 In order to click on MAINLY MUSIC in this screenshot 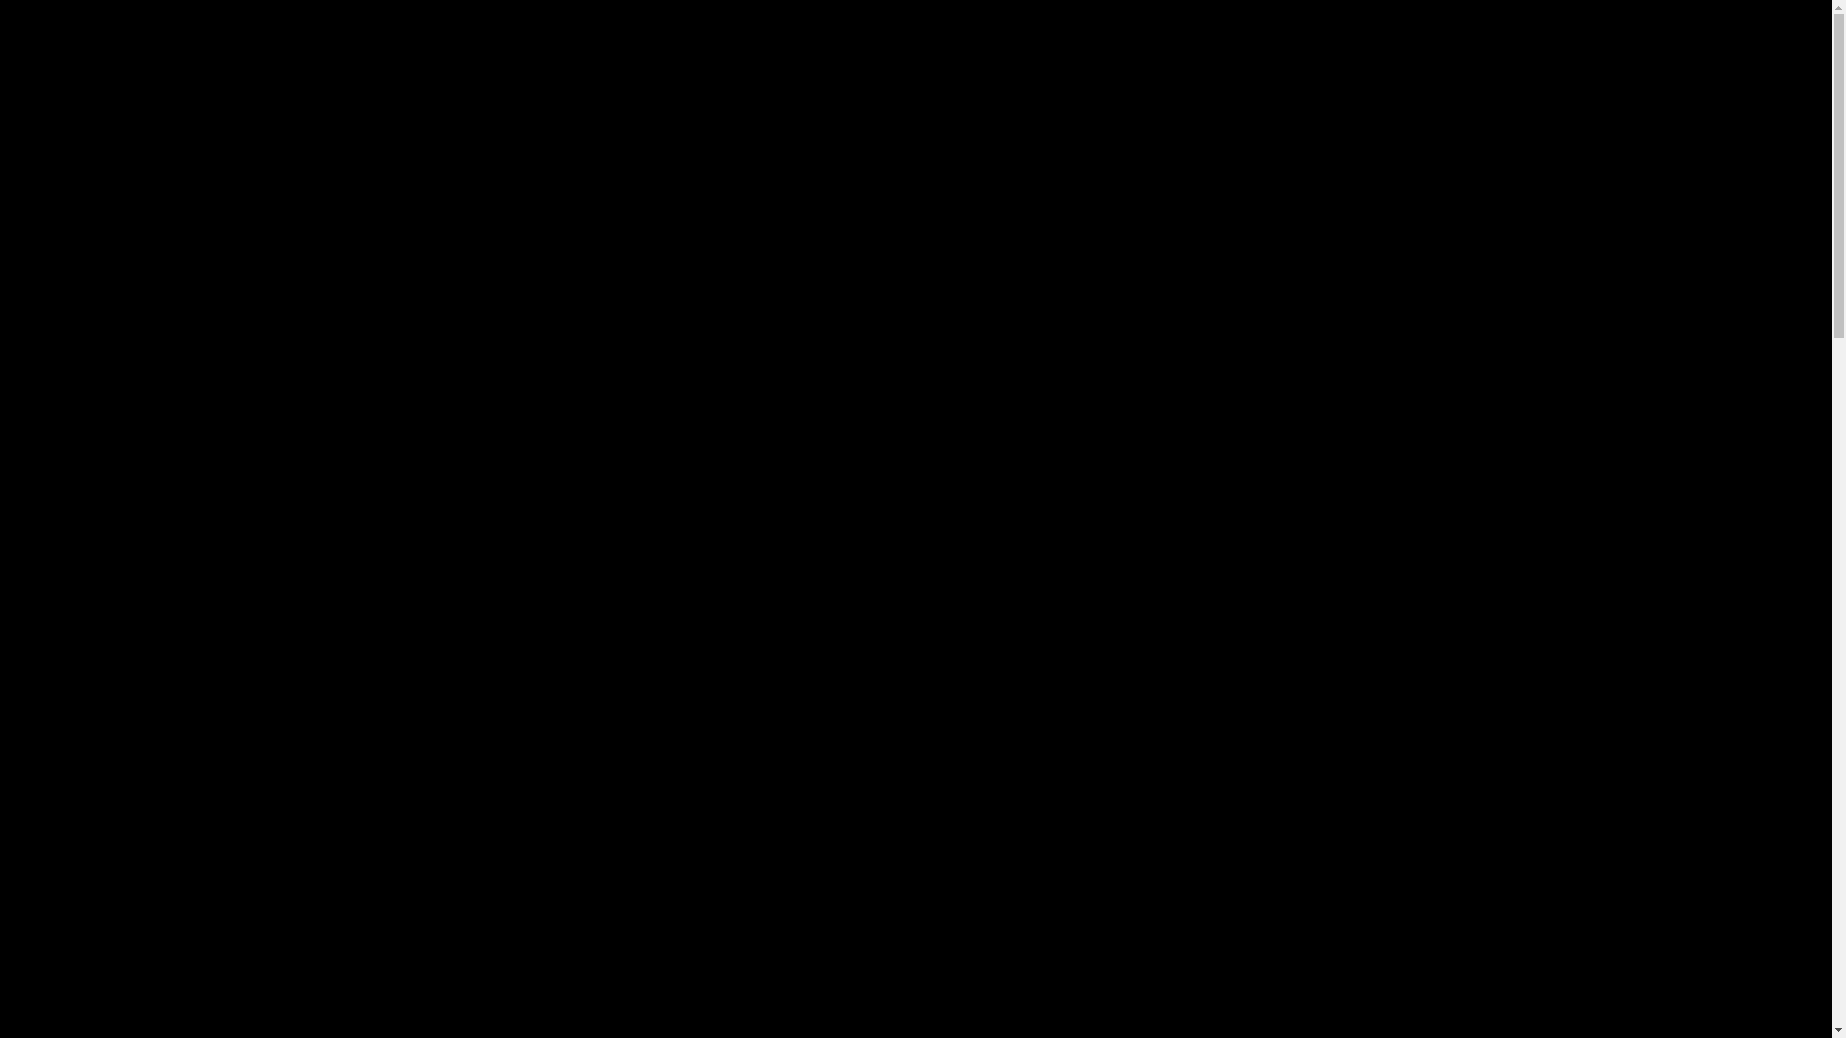, I will do `click(1477, 54)`.